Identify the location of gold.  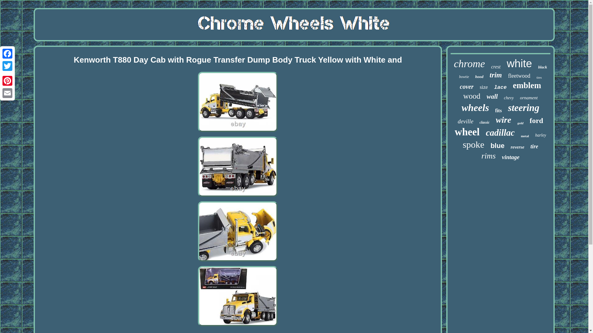
(520, 123).